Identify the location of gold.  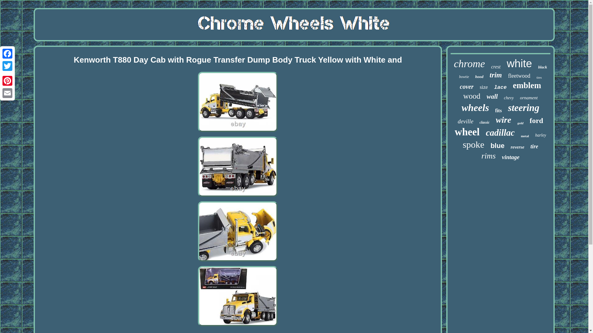
(520, 123).